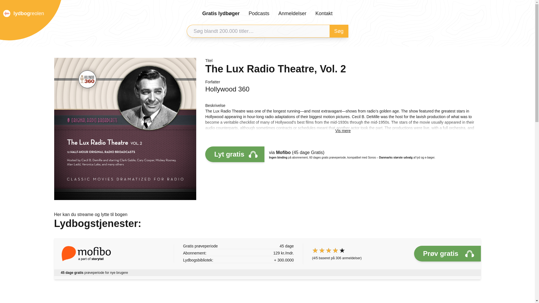  What do you see at coordinates (324, 13) in the screenshot?
I see `Kontakt` at bounding box center [324, 13].